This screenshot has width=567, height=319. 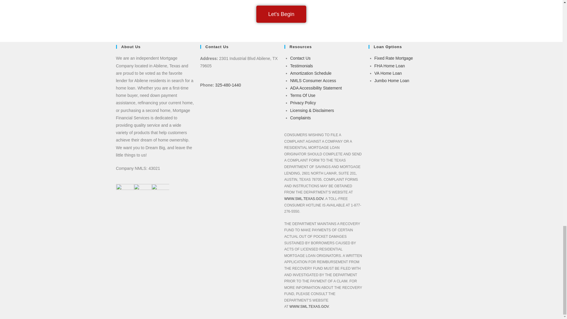 What do you see at coordinates (313, 80) in the screenshot?
I see `NMLS Consumer Access` at bounding box center [313, 80].